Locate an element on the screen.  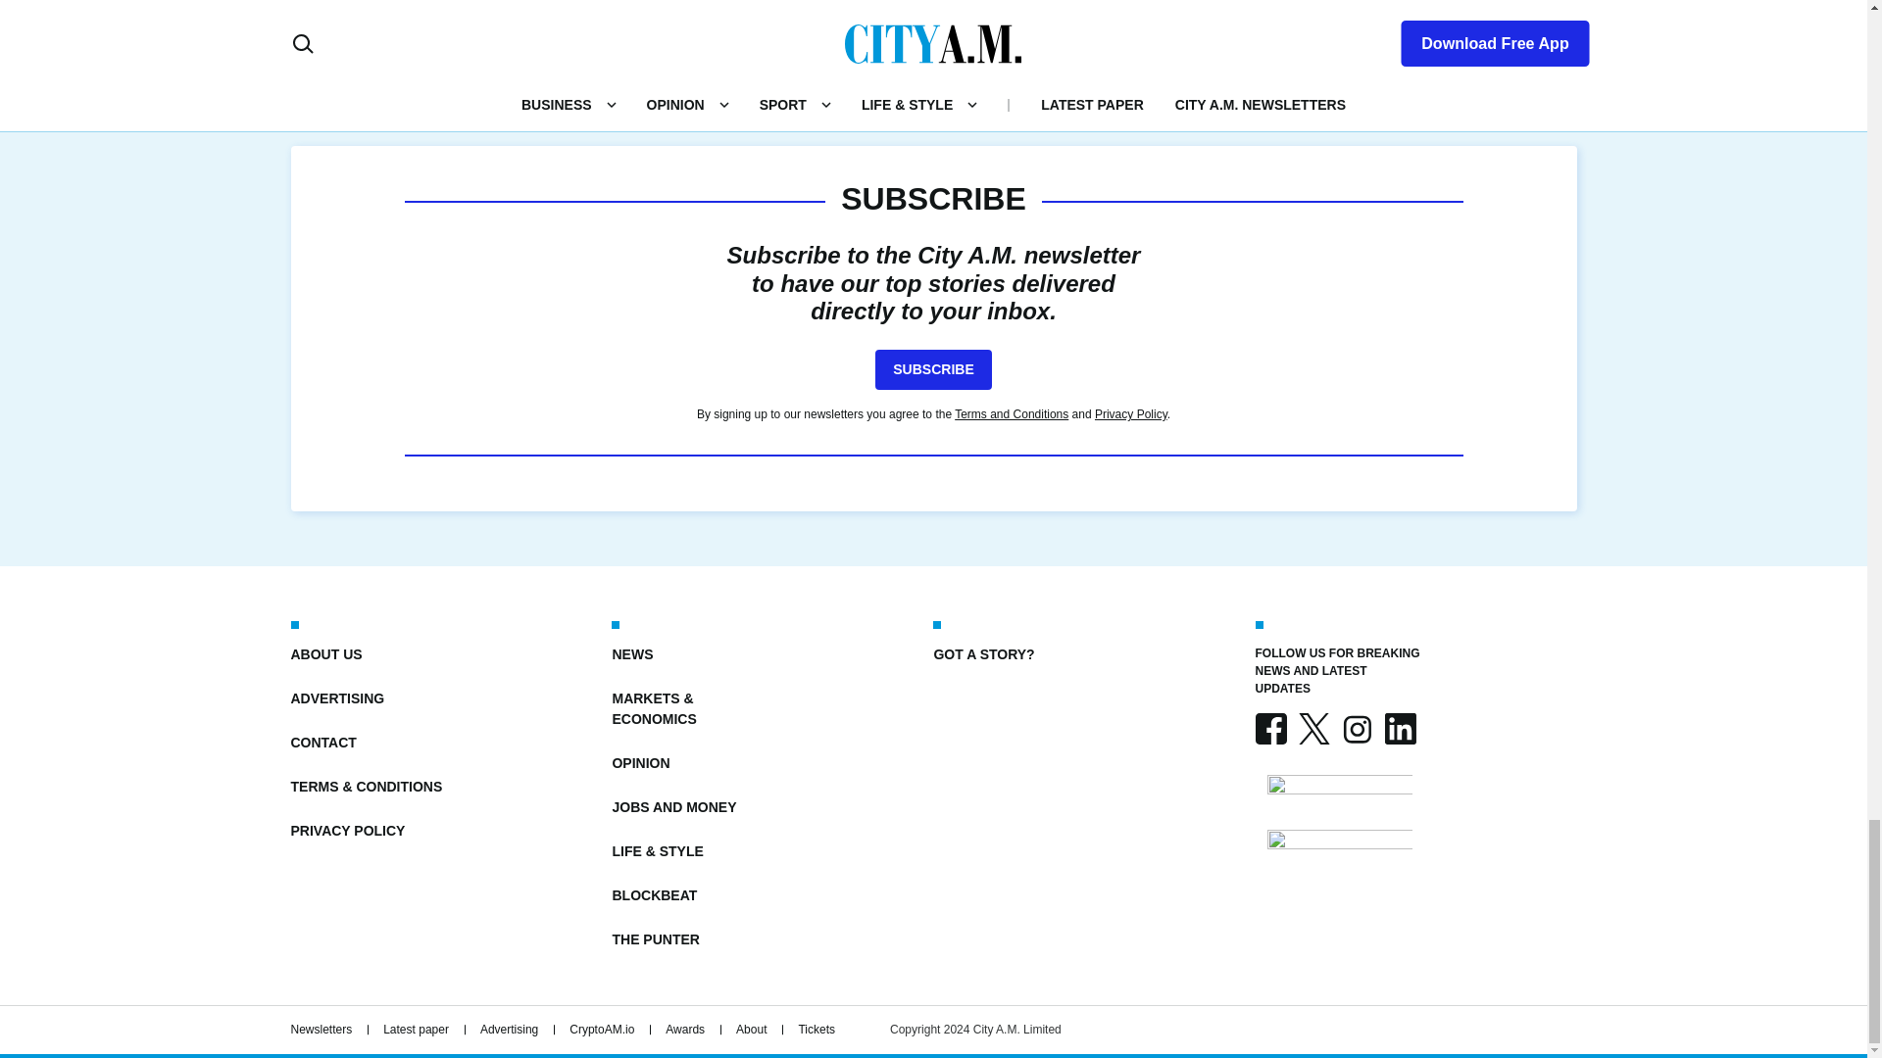
INSTAGRAM is located at coordinates (1356, 729).